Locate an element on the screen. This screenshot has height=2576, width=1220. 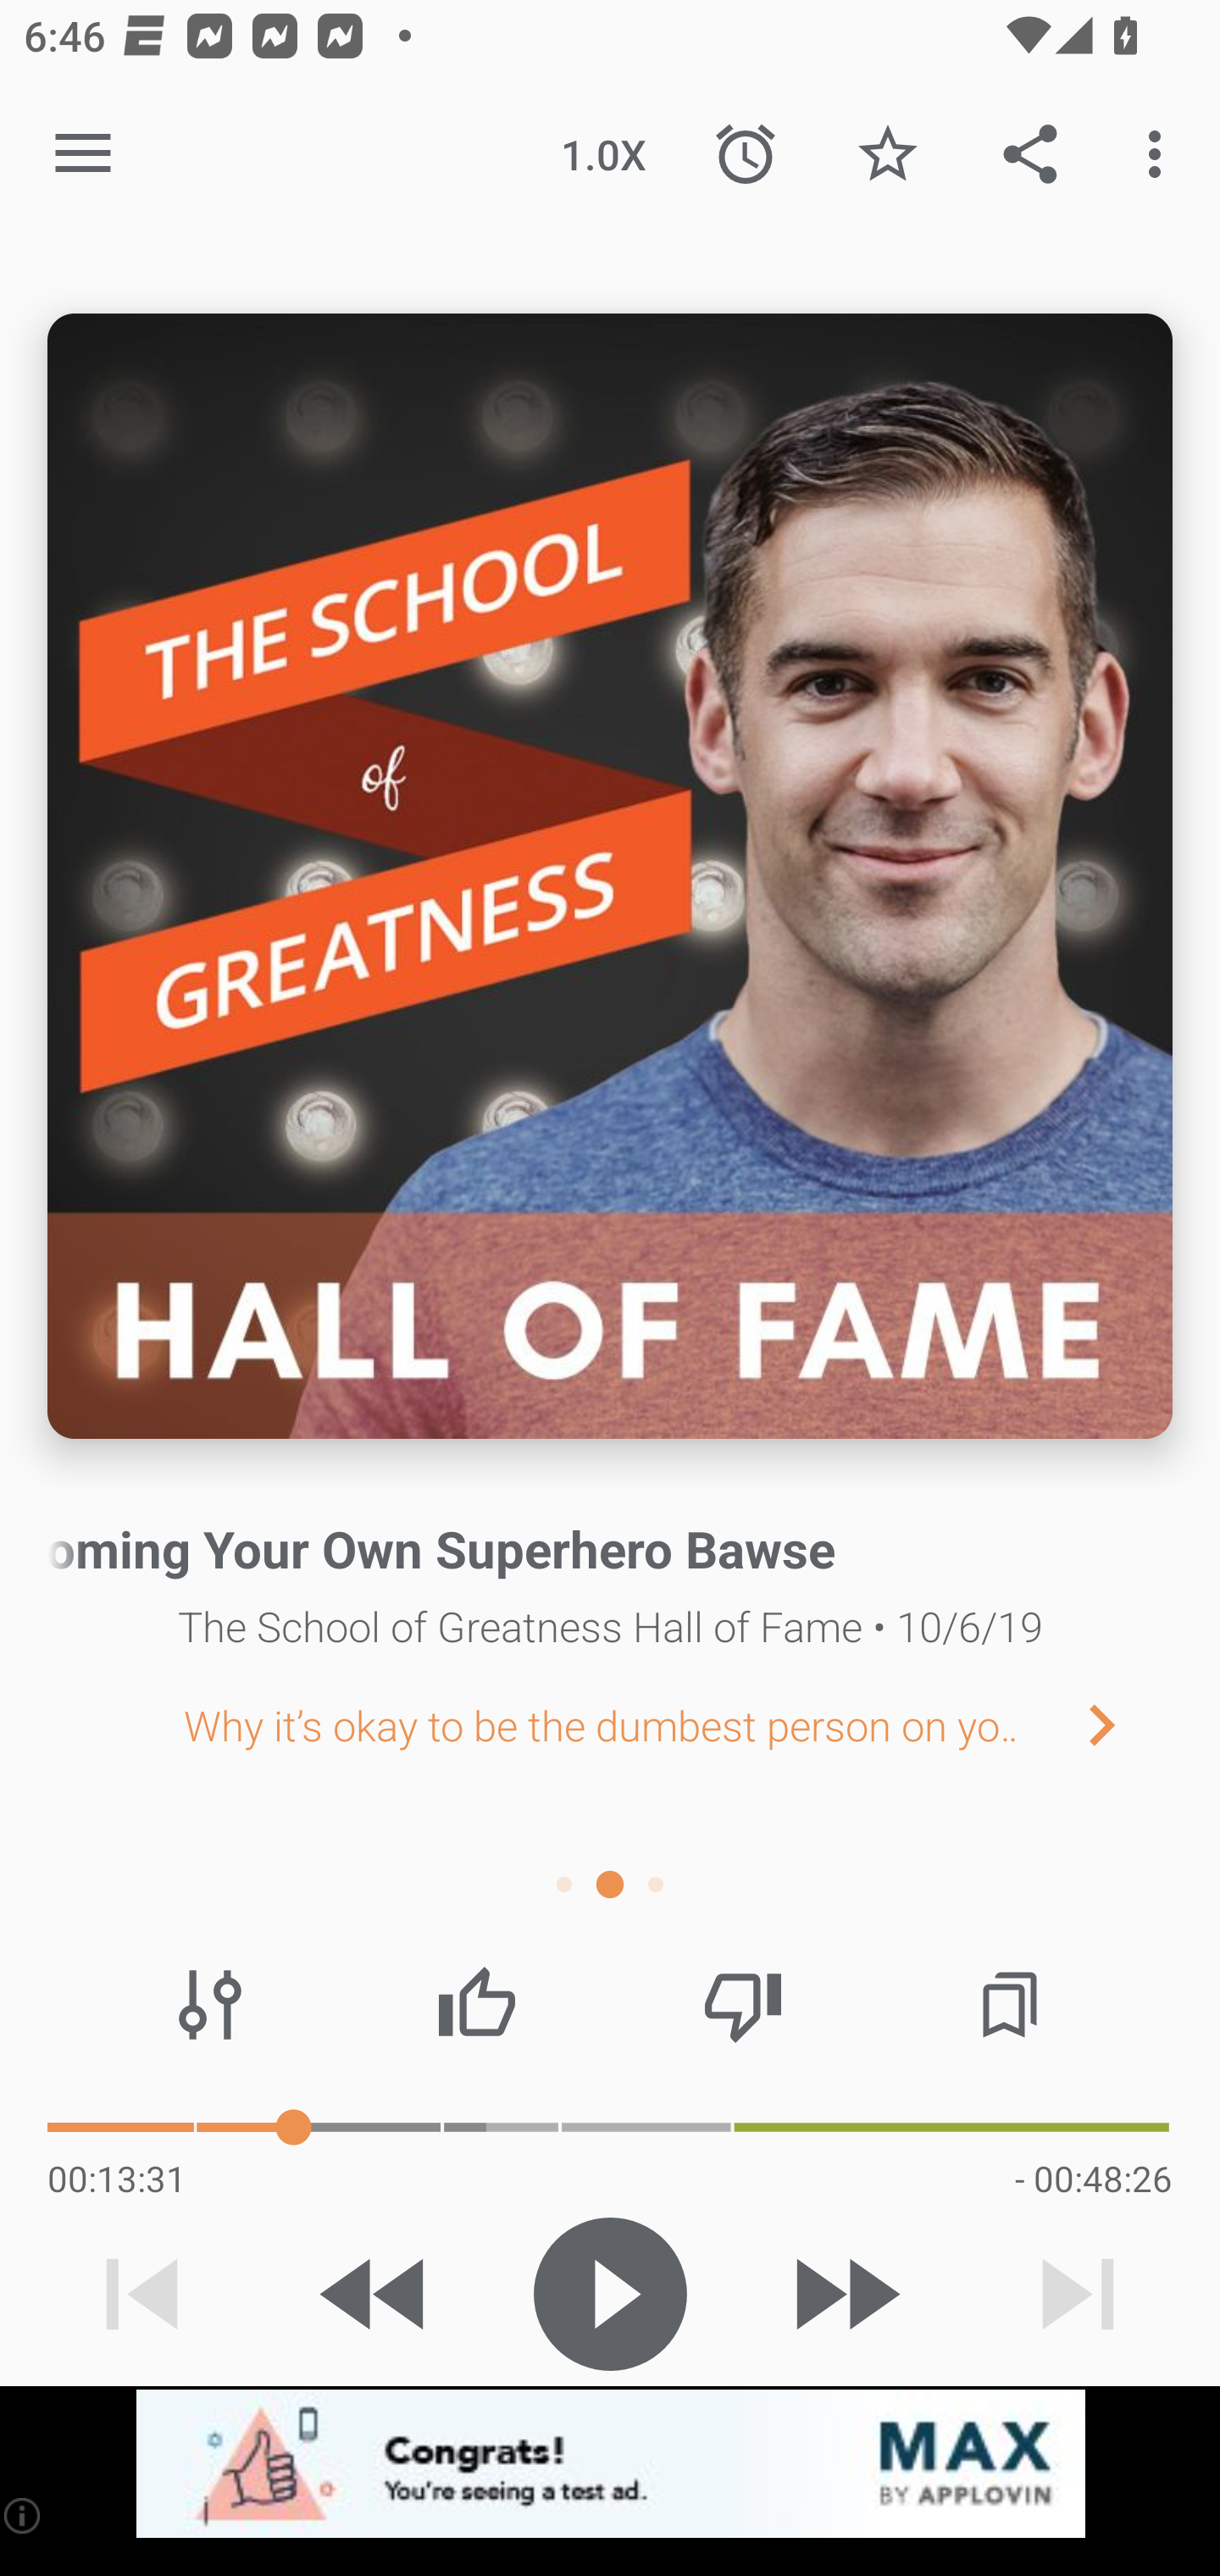
Audio effects is located at coordinates (210, 2005).